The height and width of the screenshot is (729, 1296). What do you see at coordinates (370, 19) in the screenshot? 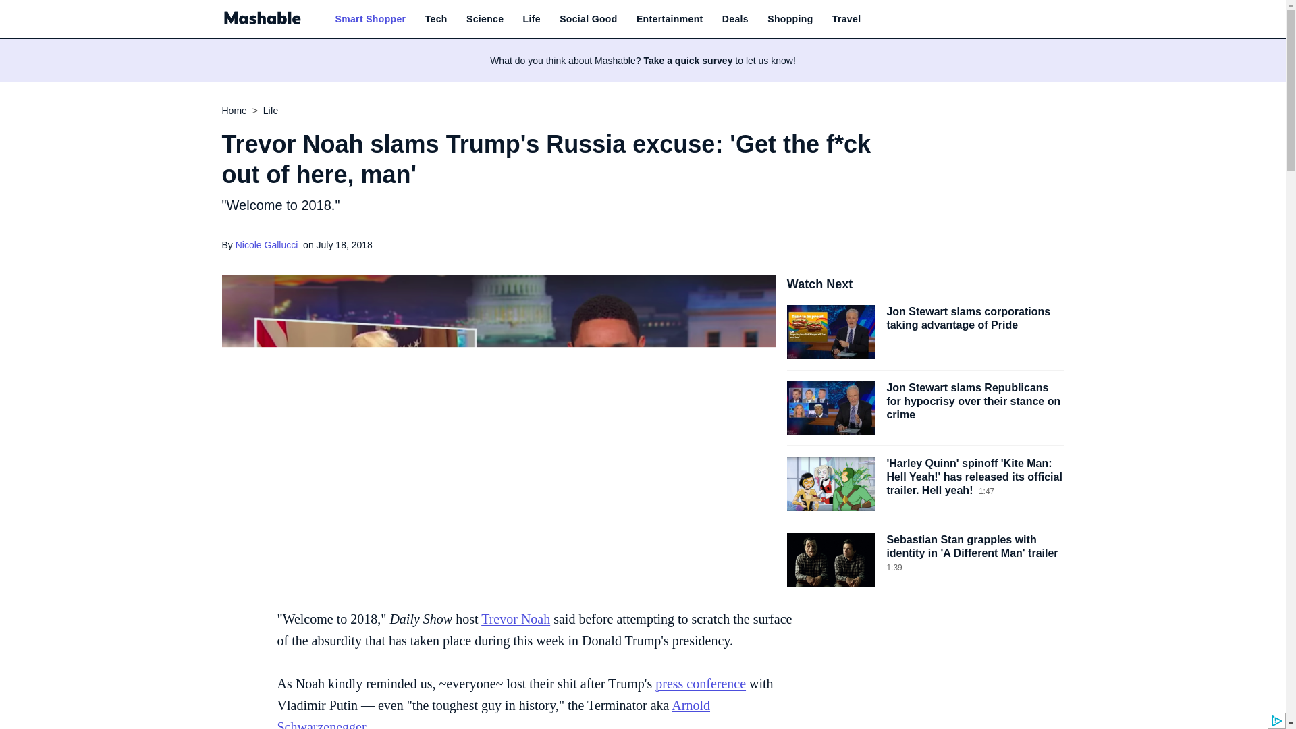
I see `Smart Shopper` at bounding box center [370, 19].